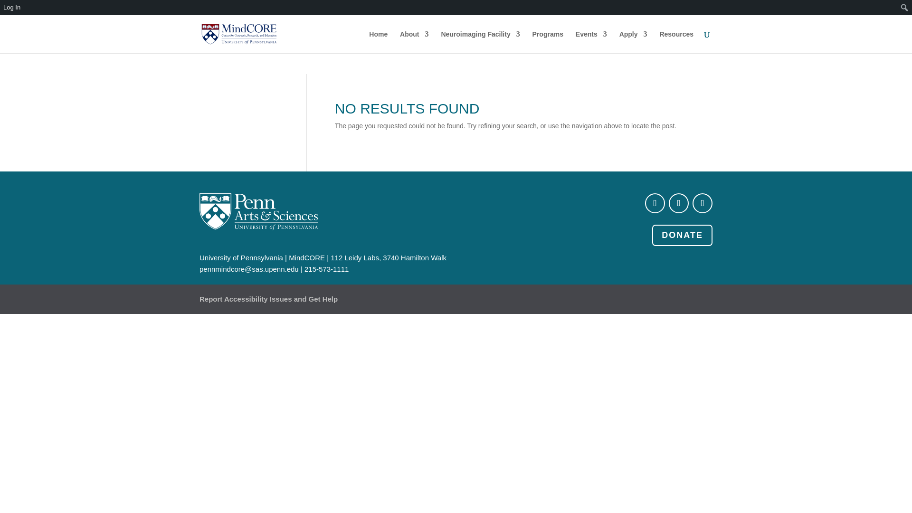 The height and width of the screenshot is (513, 912). Describe the element at coordinates (655, 203) in the screenshot. I see `Follow on Facebook` at that location.